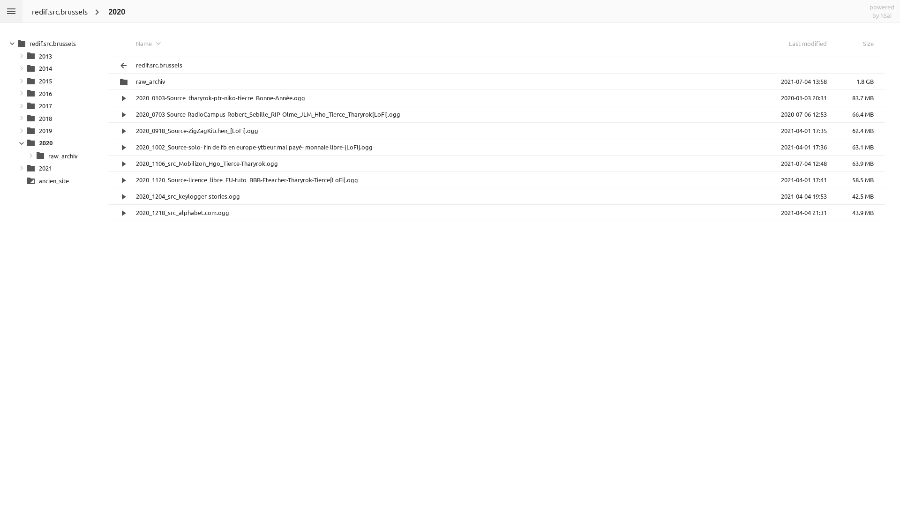 The width and height of the screenshot is (900, 506). I want to click on redif.src.brussels, so click(47, 44).